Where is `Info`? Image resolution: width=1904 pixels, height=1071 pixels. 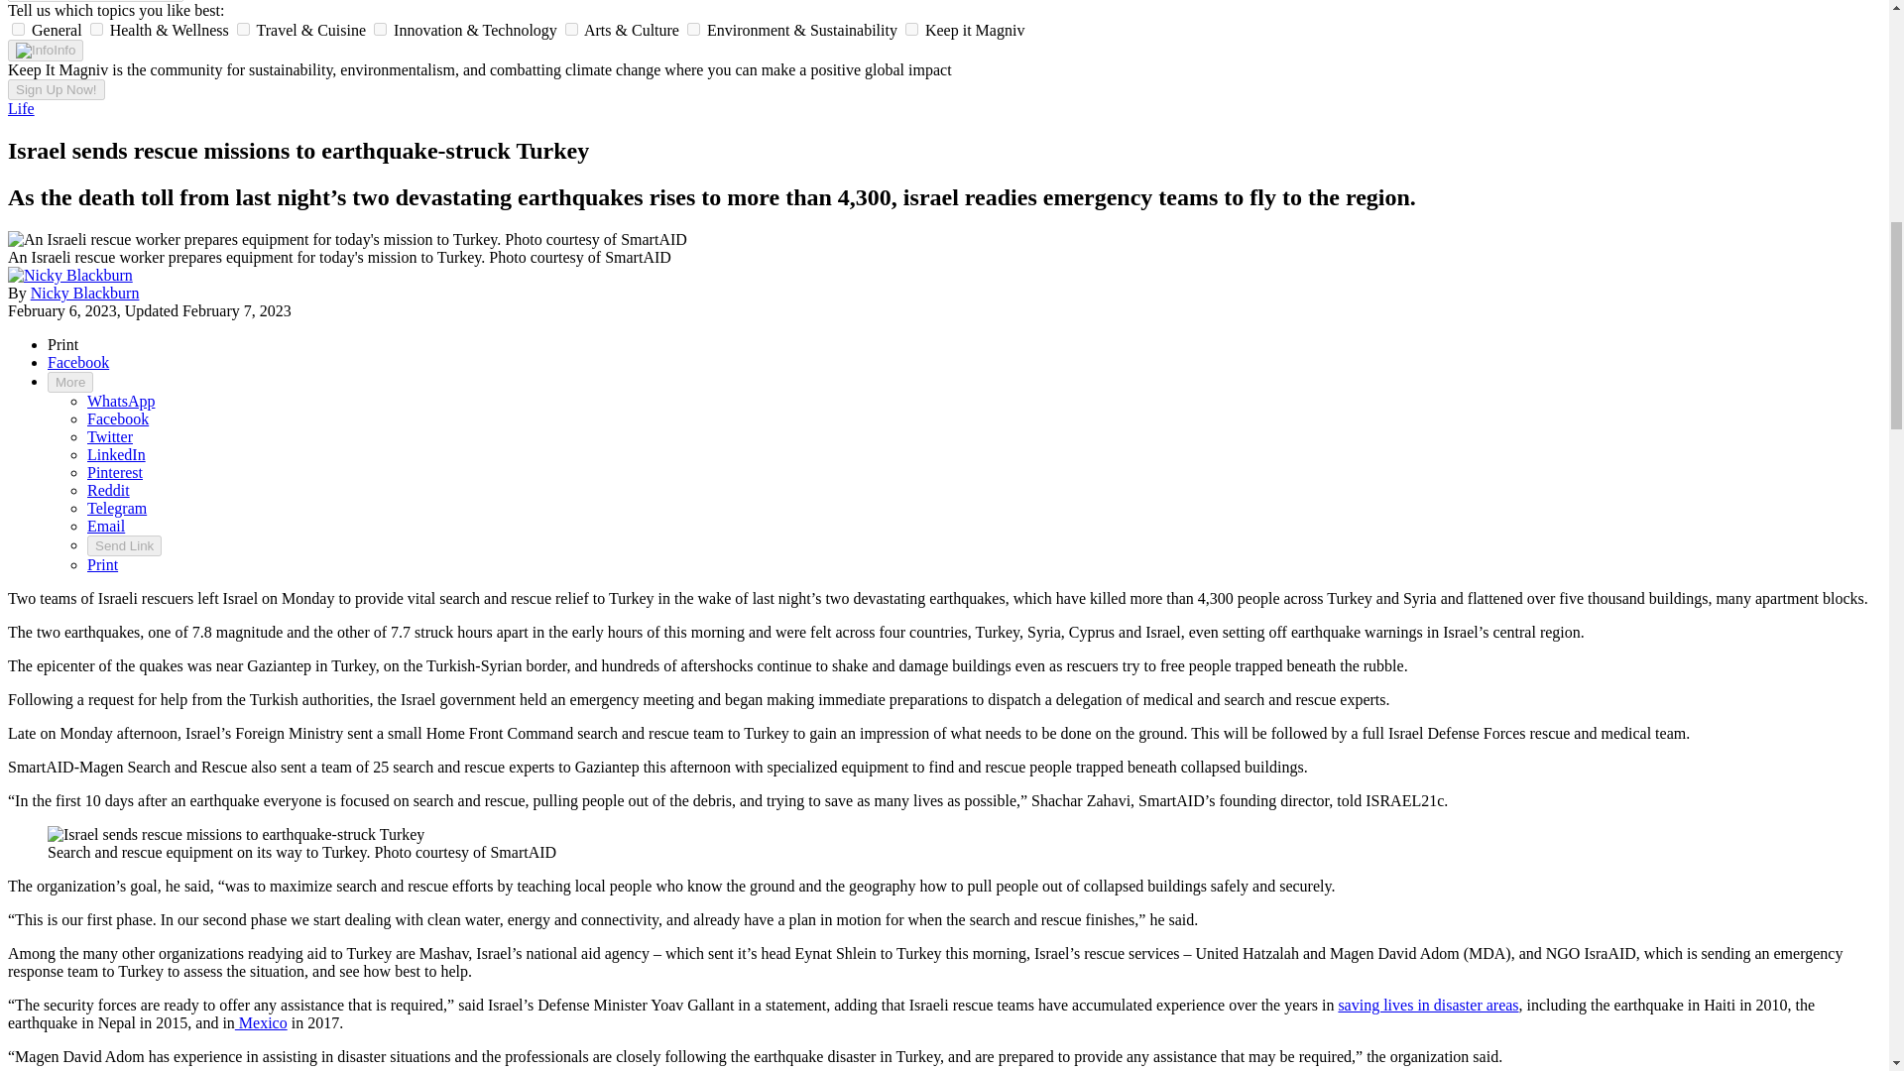
Info is located at coordinates (46, 50).